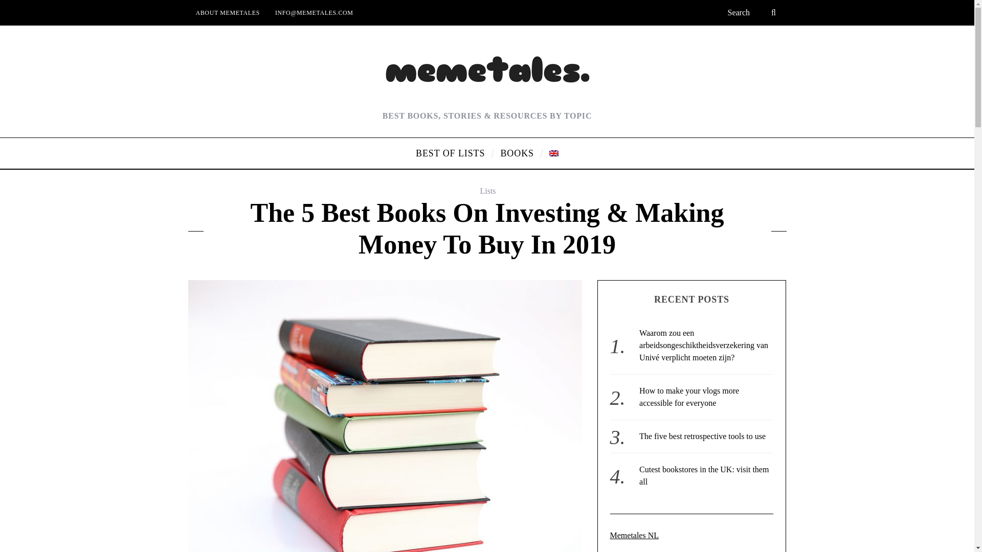 This screenshot has width=982, height=552. I want to click on English, so click(553, 153).